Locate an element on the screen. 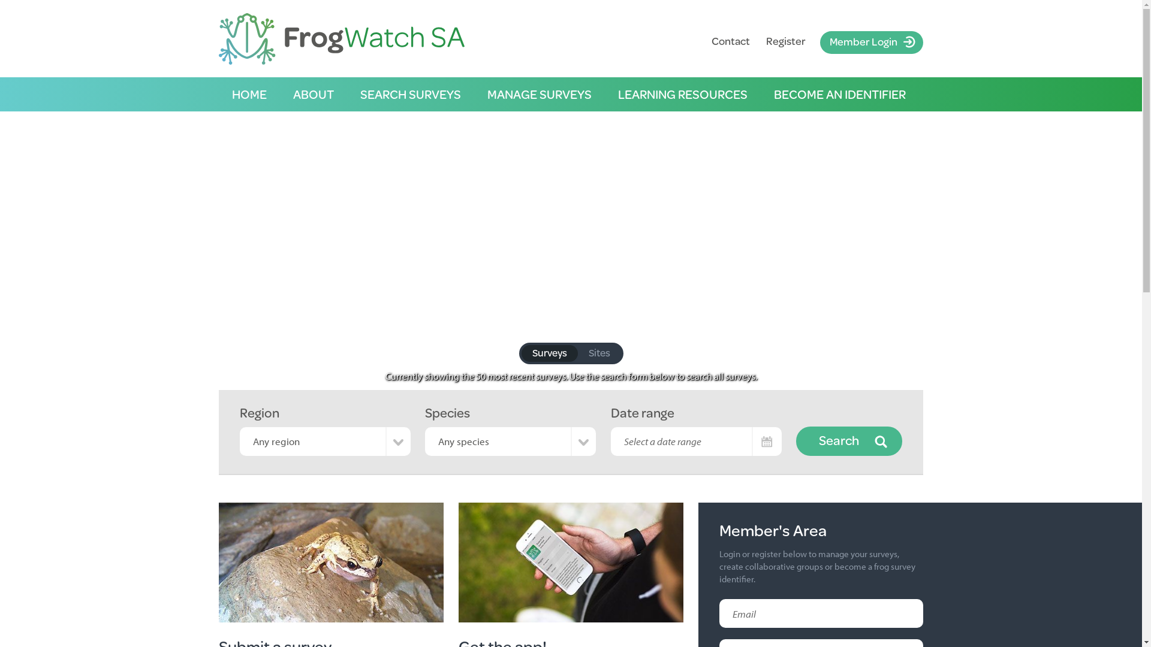 The height and width of the screenshot is (647, 1151). Search is located at coordinates (849, 441).